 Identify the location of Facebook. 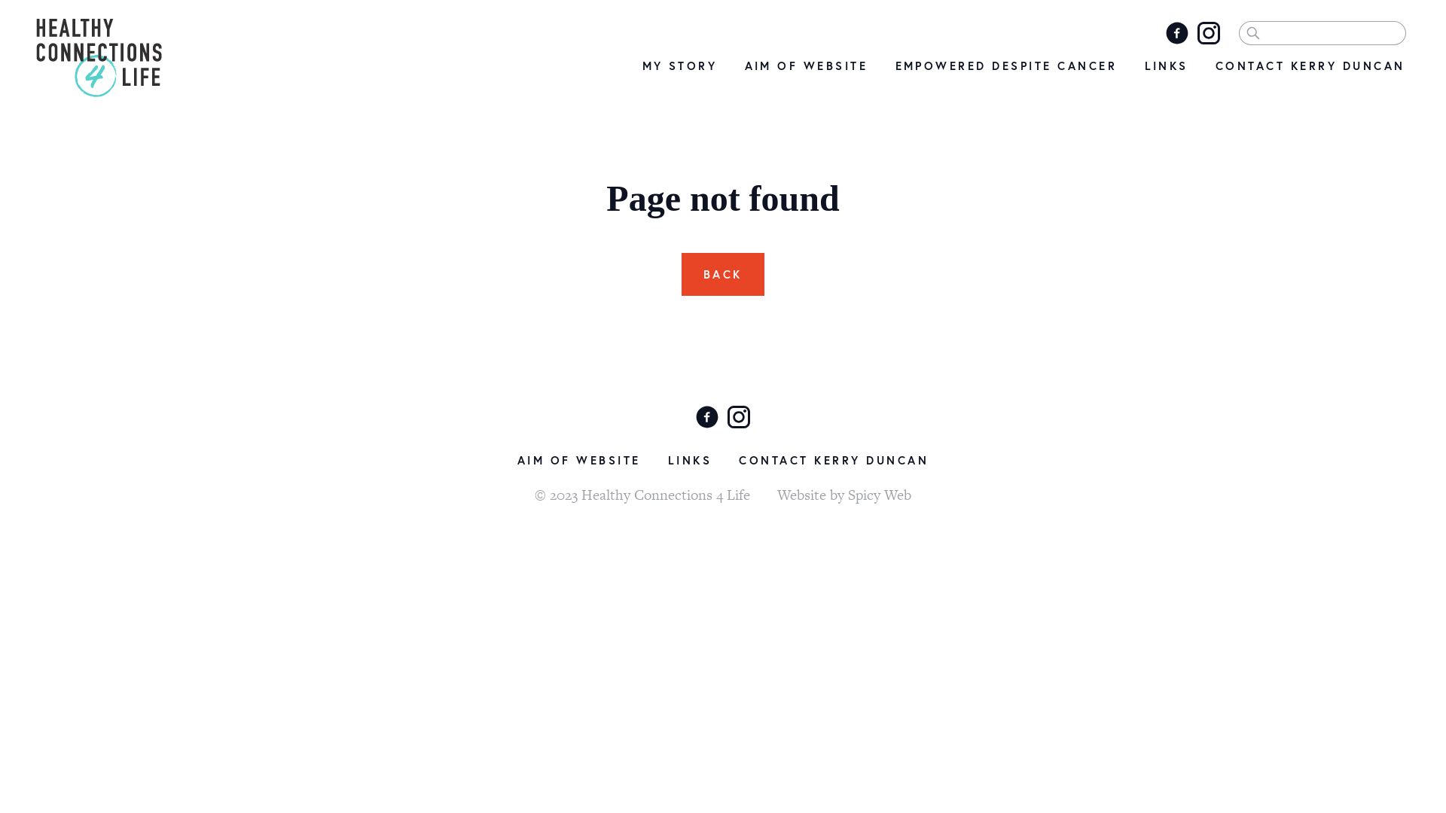
(707, 416).